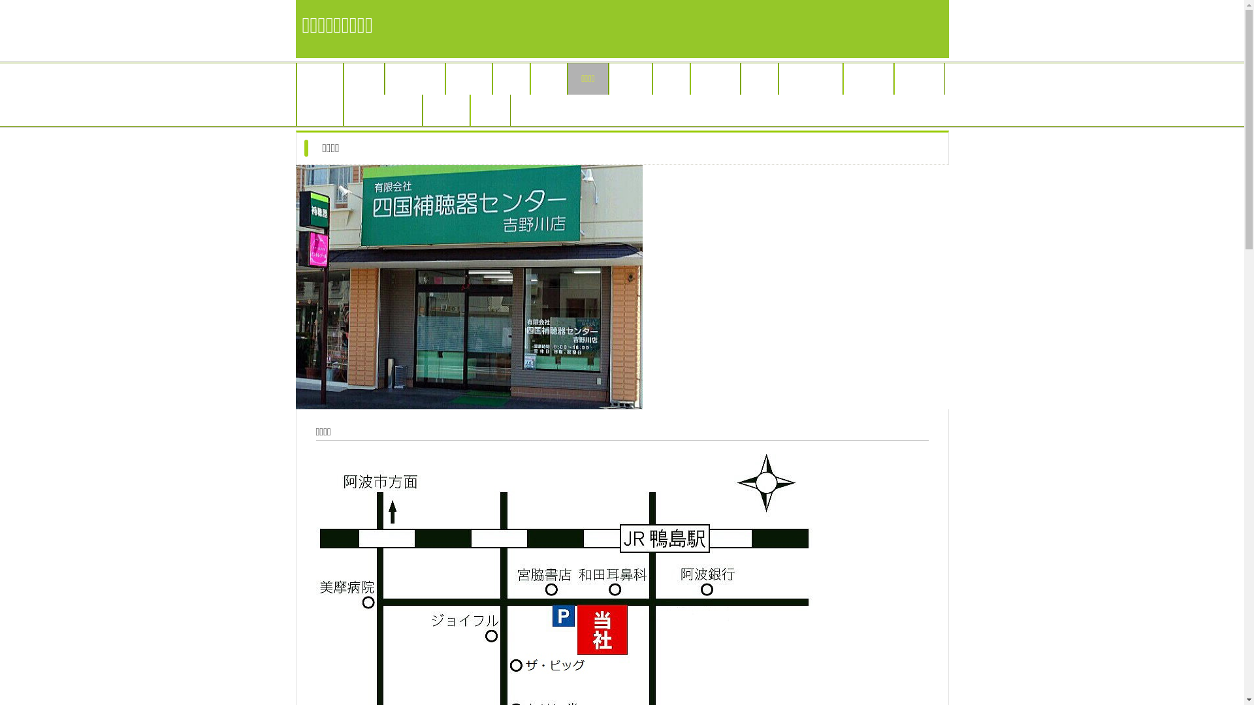 The height and width of the screenshot is (705, 1254). What do you see at coordinates (811, 79) in the screenshot?
I see `Facebook` at bounding box center [811, 79].